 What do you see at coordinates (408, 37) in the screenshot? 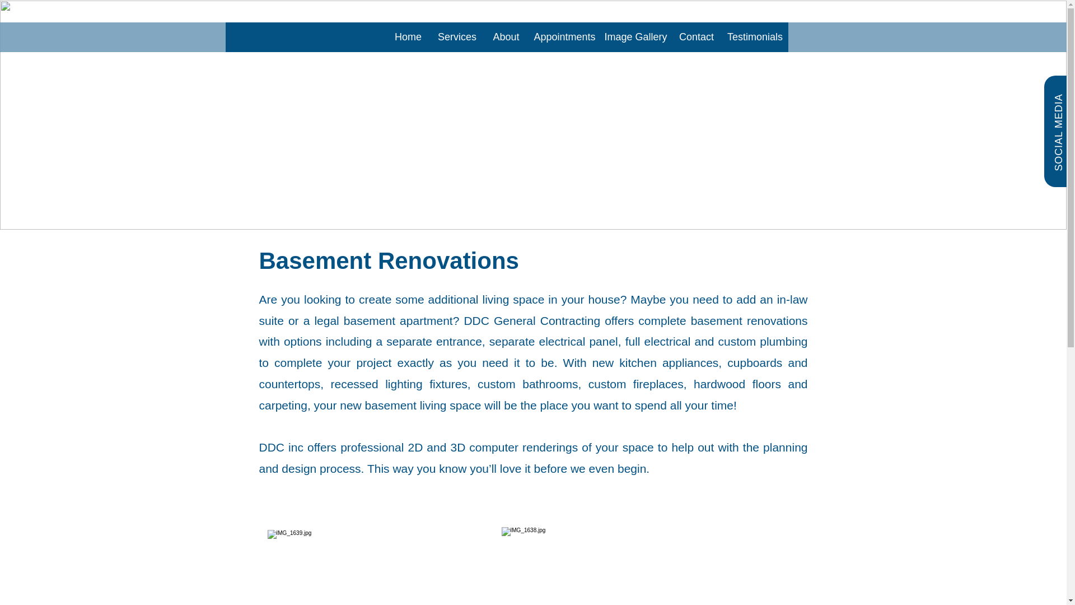
I see `Home` at bounding box center [408, 37].